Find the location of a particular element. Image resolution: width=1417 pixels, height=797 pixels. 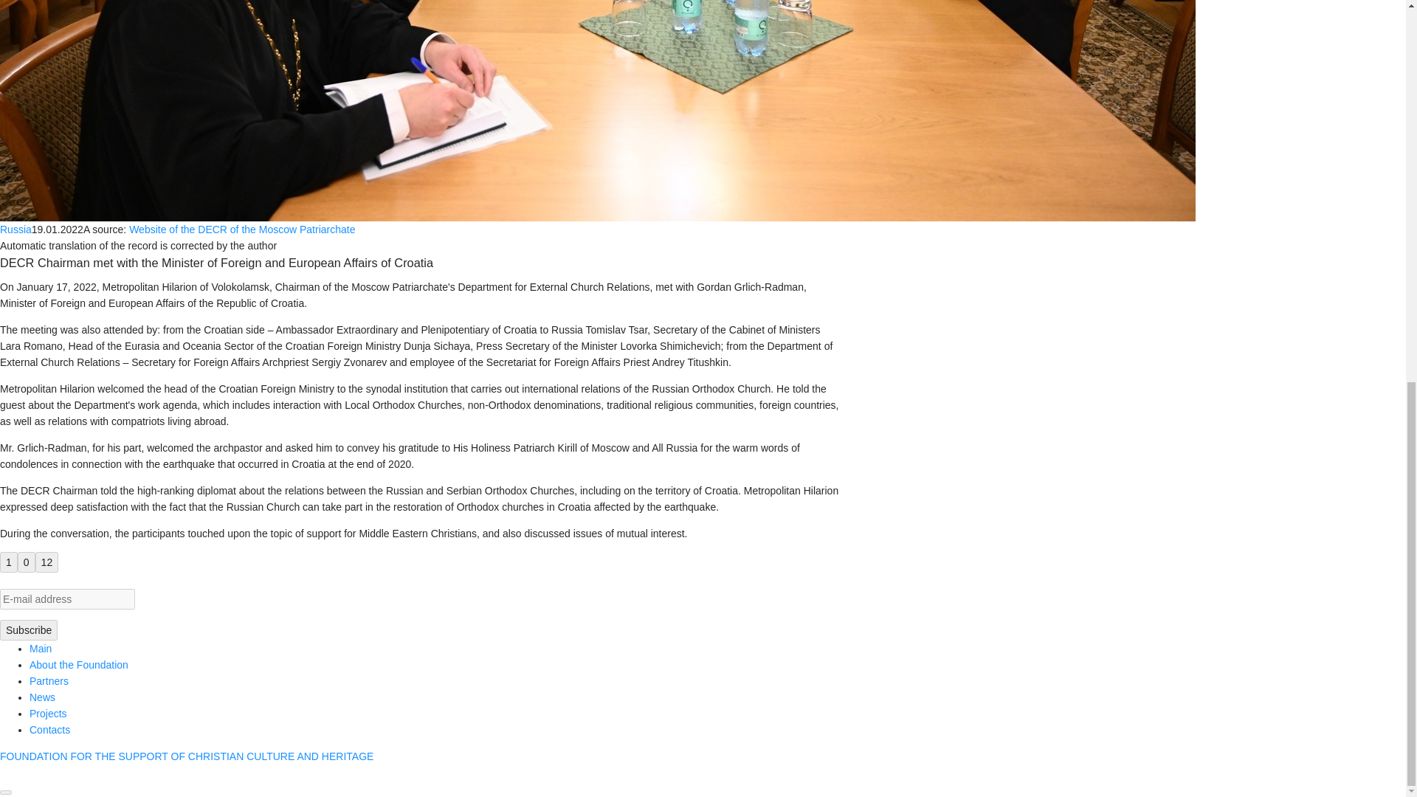

Subscribe is located at coordinates (29, 630).